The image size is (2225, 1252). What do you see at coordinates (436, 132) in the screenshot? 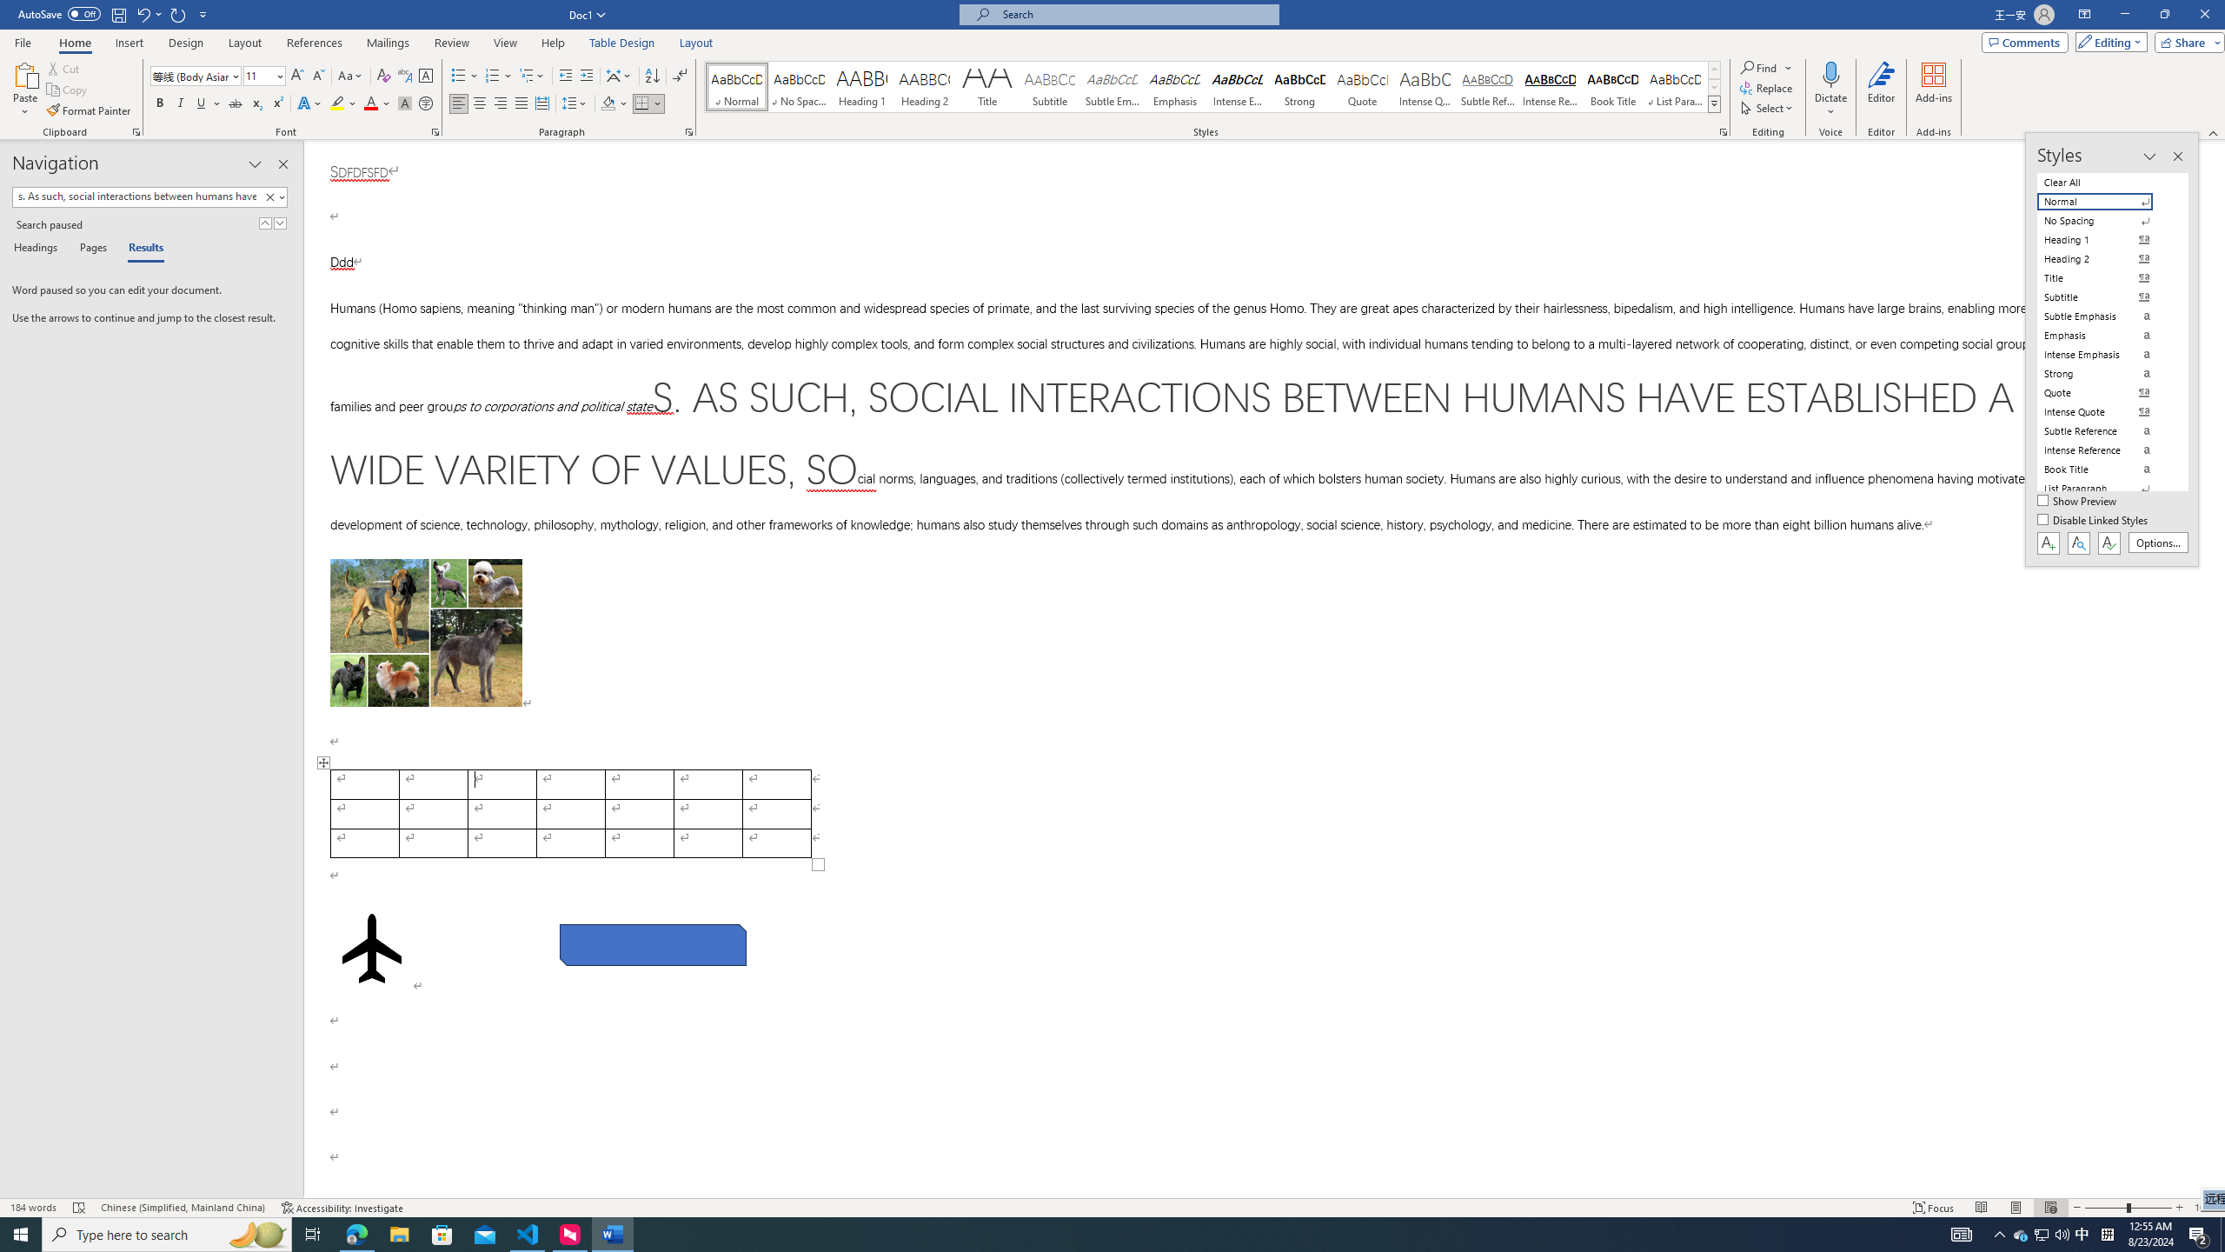
I see `Font...` at bounding box center [436, 132].